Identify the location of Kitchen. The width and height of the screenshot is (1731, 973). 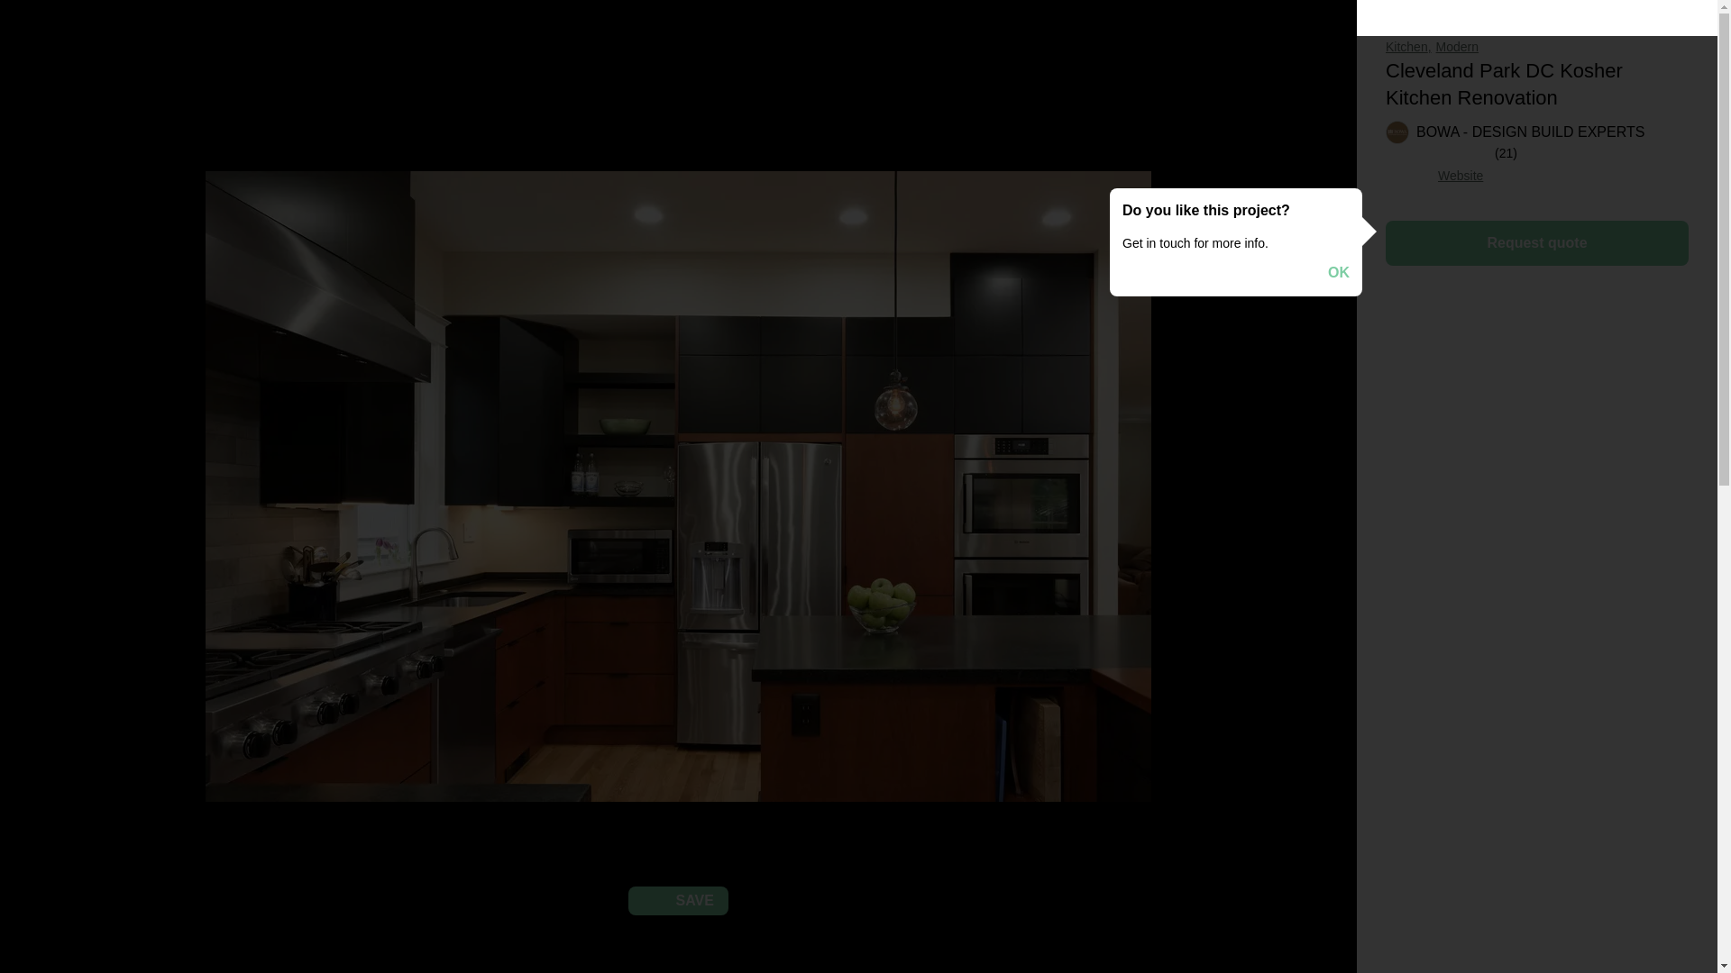
(1408, 46).